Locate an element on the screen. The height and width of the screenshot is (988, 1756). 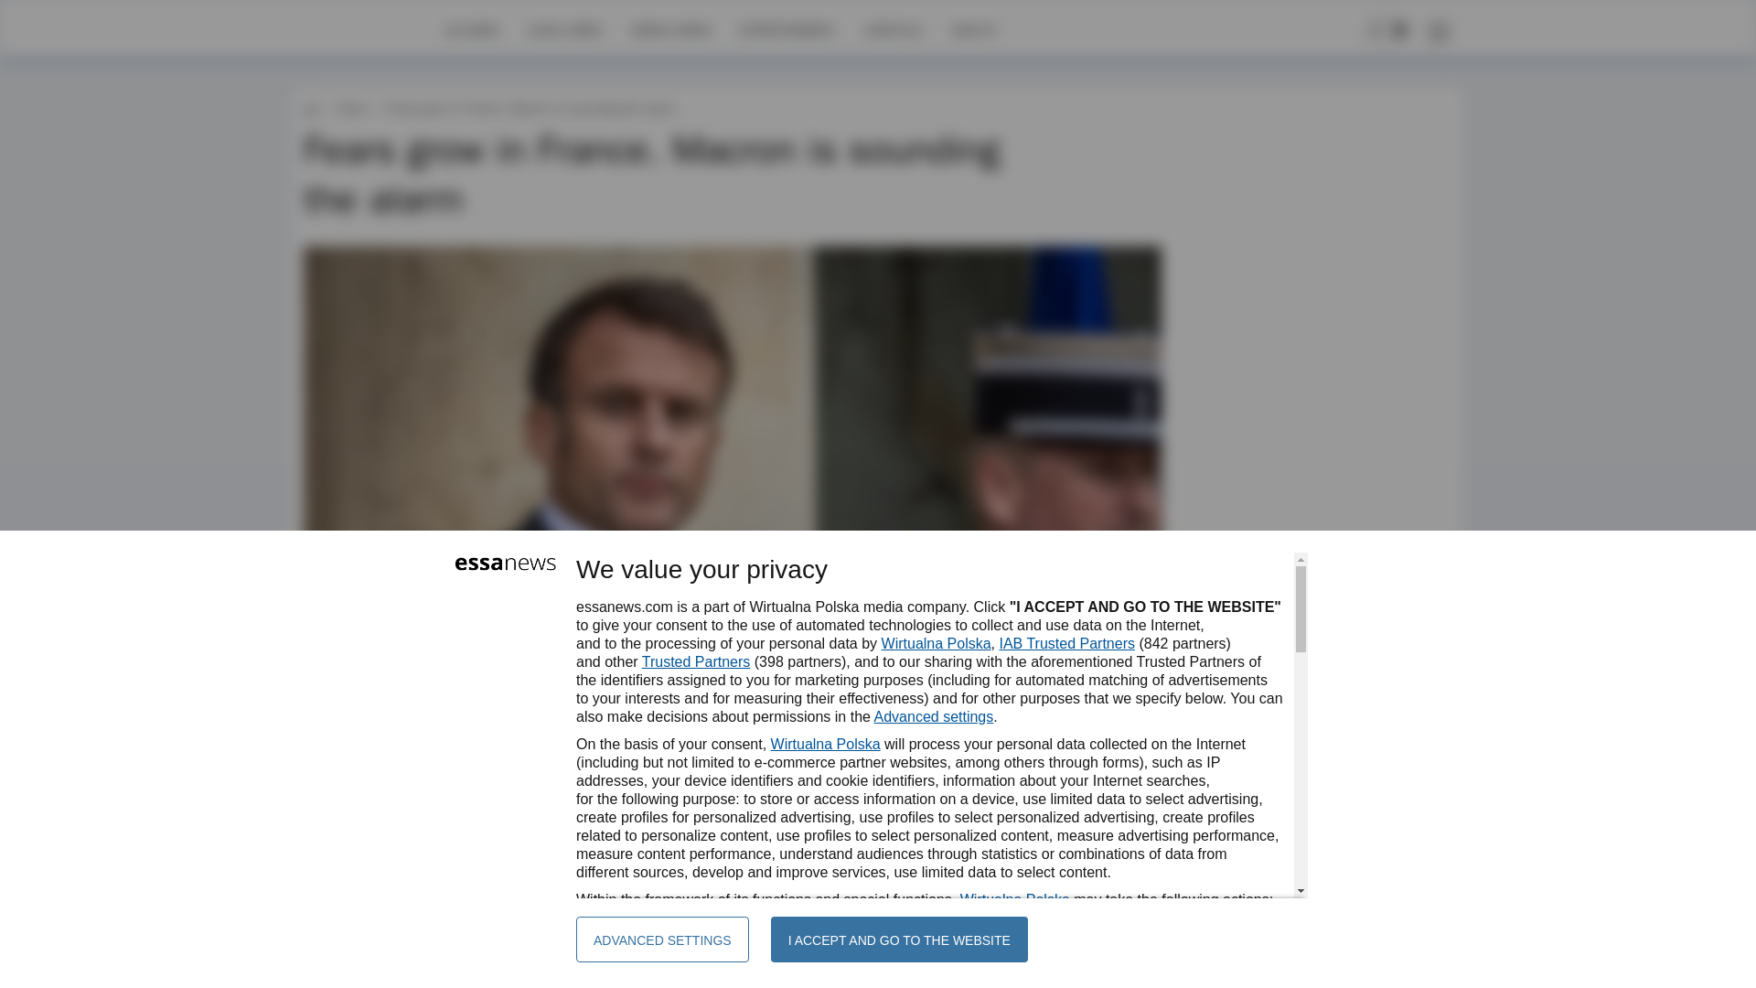
US NEWS is located at coordinates (471, 29).